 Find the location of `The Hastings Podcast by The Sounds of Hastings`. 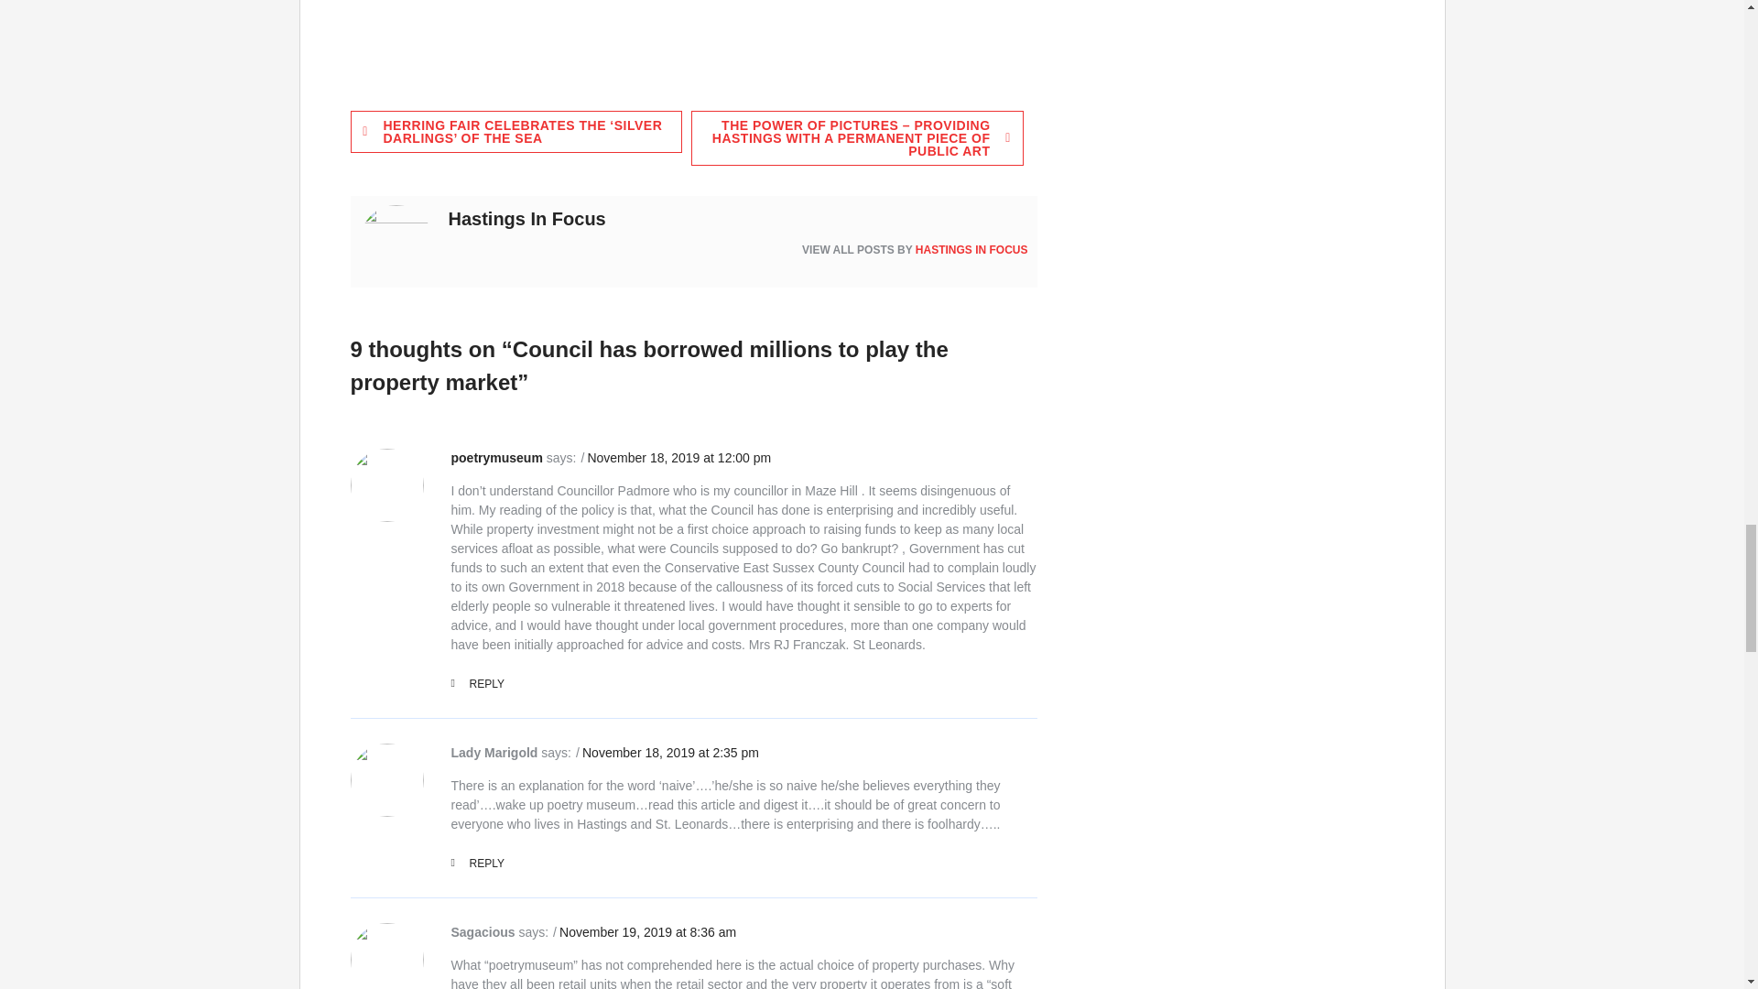

The Hastings Podcast by The Sounds of Hastings is located at coordinates (643, 29).